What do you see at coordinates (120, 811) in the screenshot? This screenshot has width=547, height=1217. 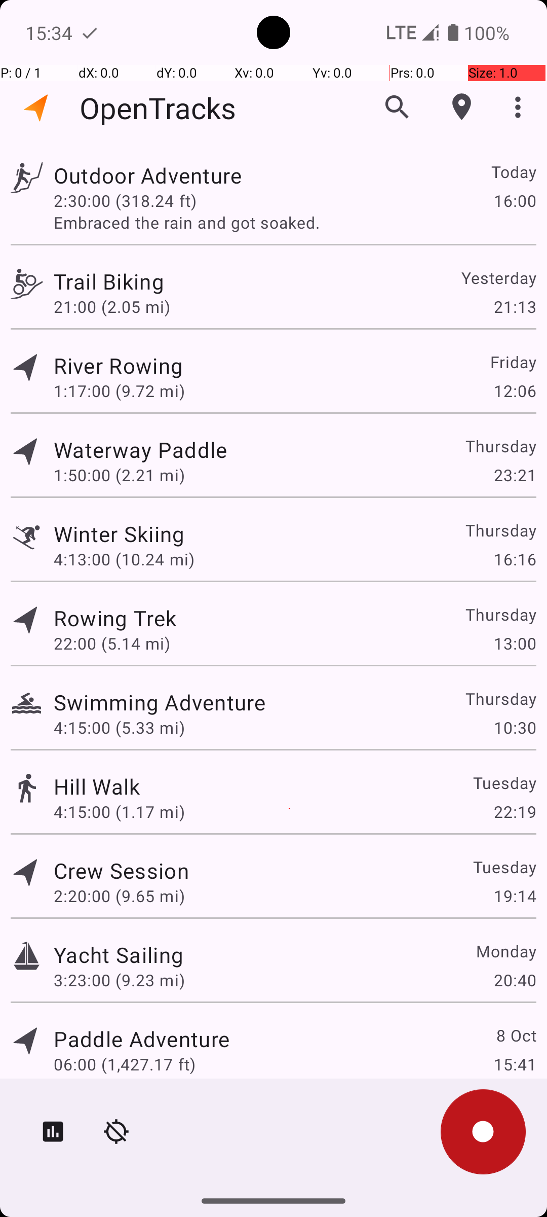 I see `4:15:00 (1.17 mi)` at bounding box center [120, 811].